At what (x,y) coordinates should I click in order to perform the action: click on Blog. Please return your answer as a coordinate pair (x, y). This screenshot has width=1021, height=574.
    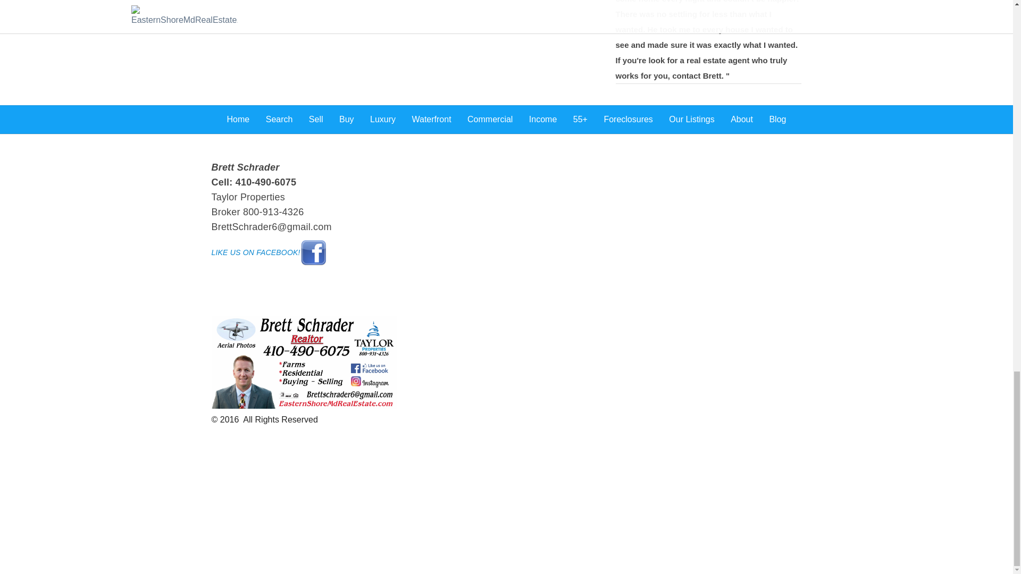
    Looking at the image, I should click on (777, 119).